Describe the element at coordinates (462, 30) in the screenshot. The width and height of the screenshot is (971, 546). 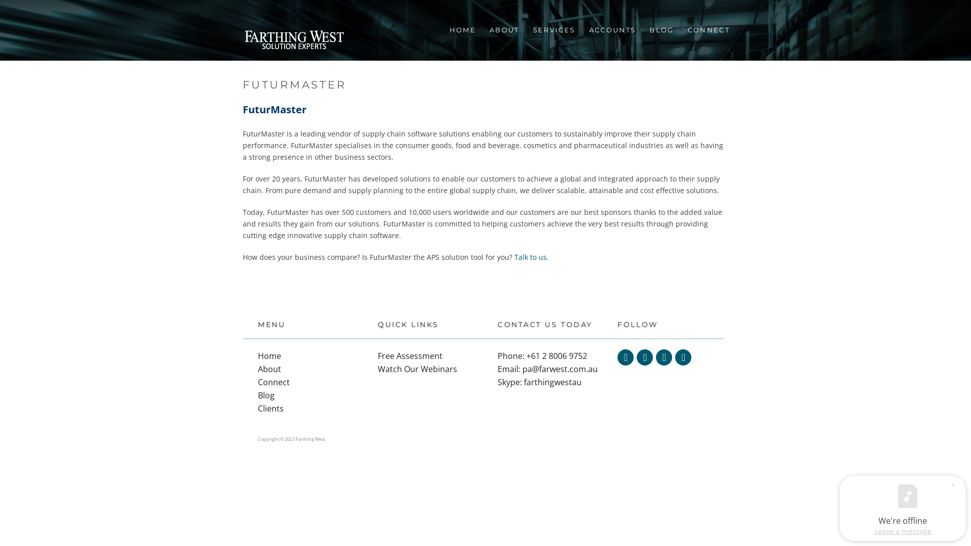
I see `HOME` at that location.